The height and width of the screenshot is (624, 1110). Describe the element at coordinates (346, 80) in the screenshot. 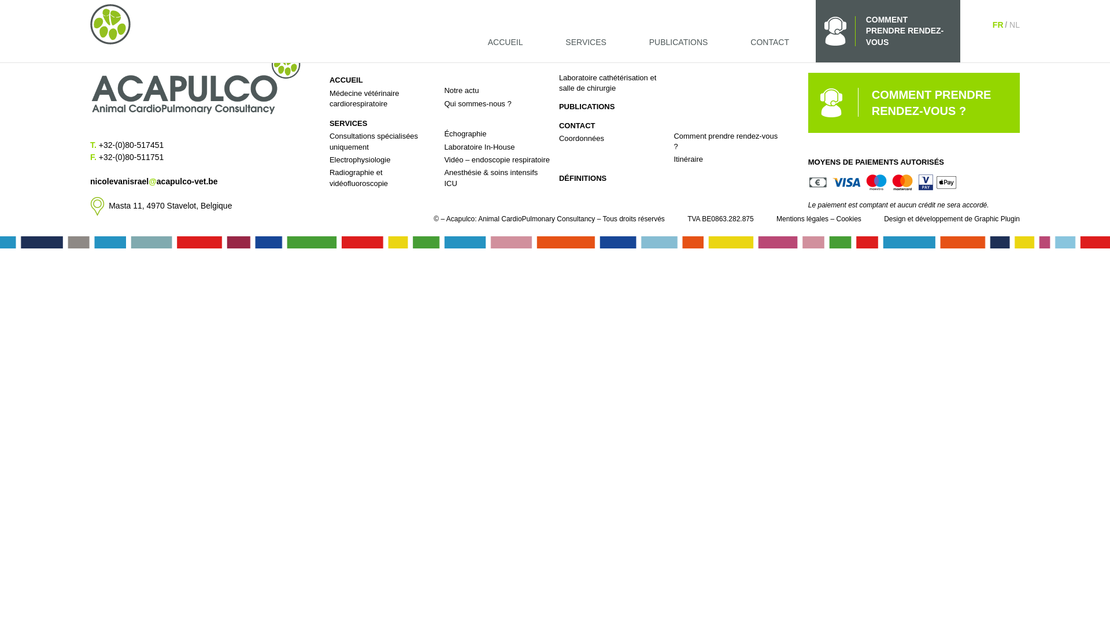

I see `ACCUEIL` at that location.